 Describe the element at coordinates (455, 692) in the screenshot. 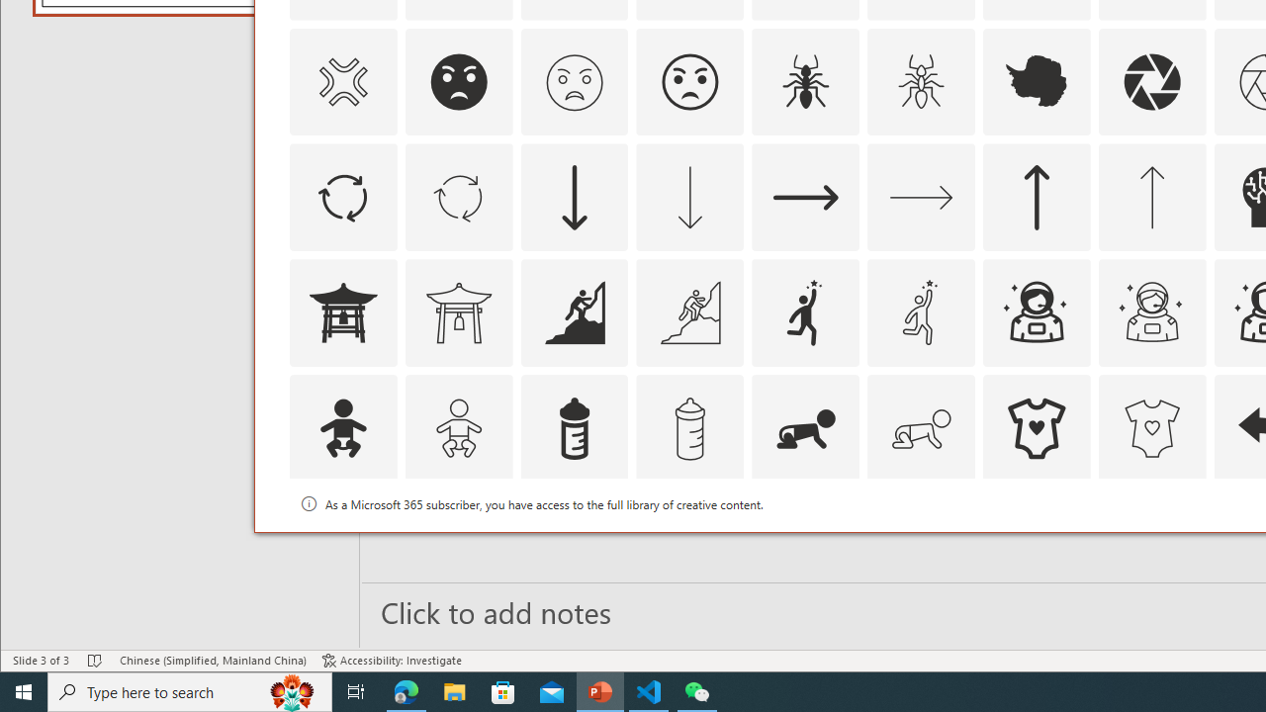

I see `File Explorer` at that location.